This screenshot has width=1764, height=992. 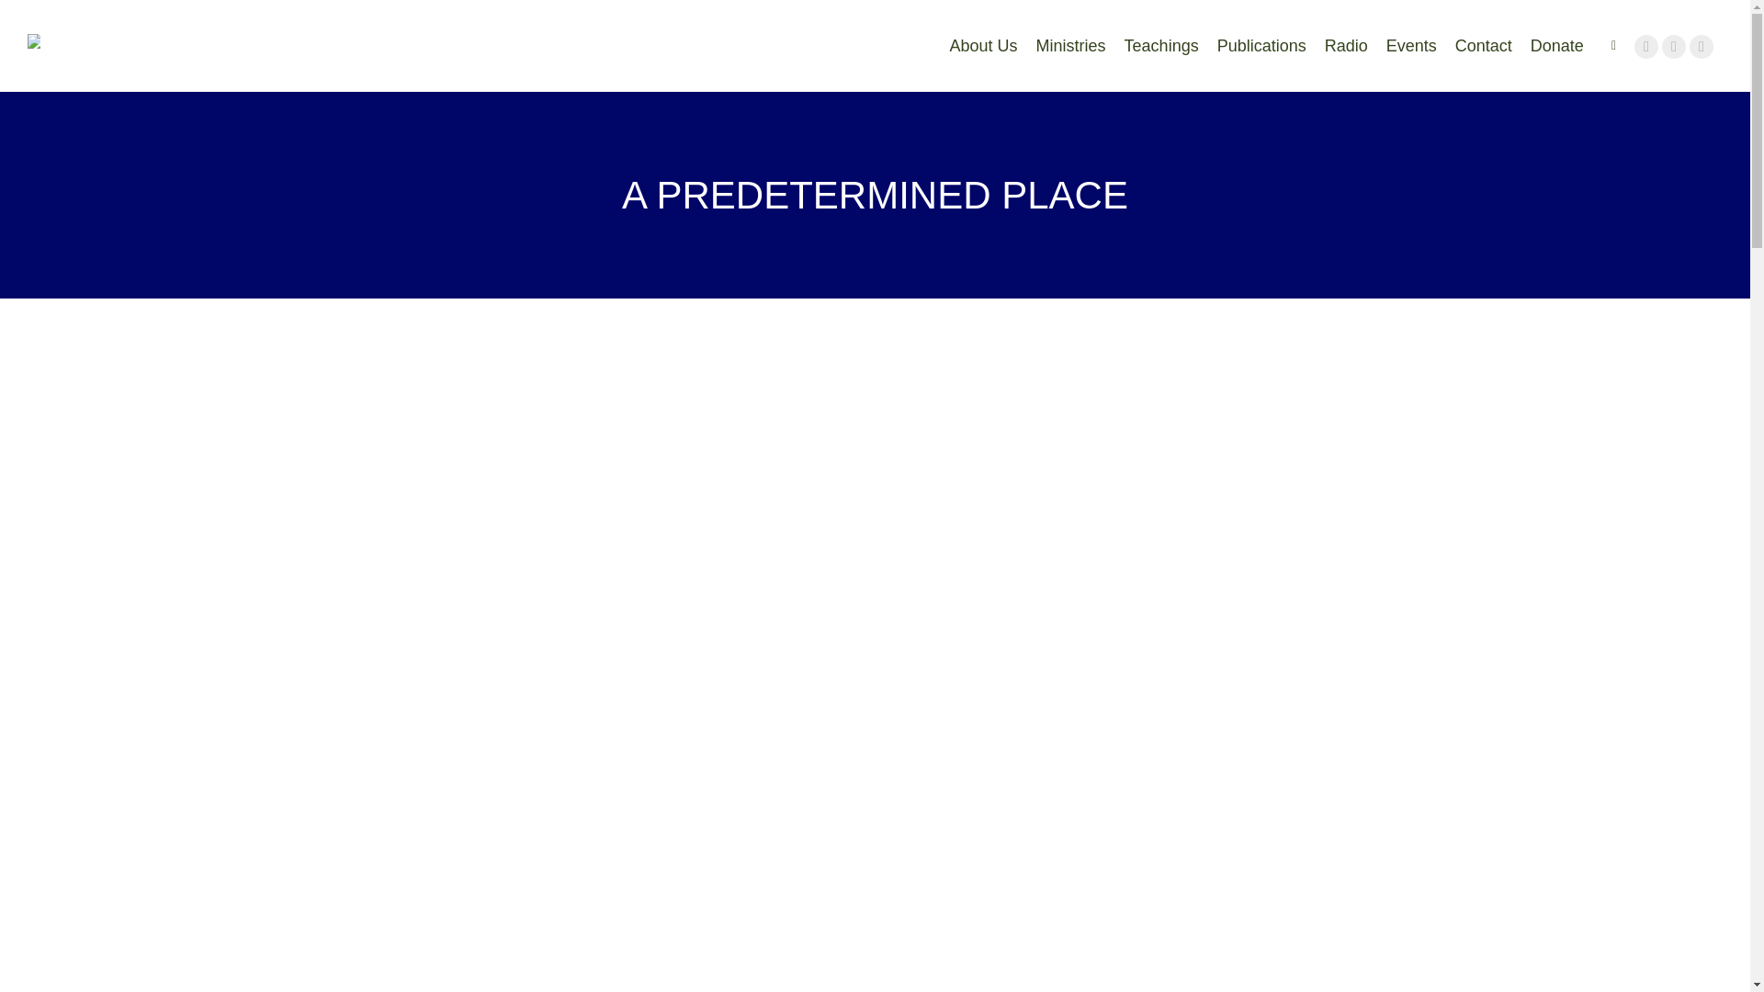 I want to click on Instagram page opens in new window, so click(x=1674, y=46).